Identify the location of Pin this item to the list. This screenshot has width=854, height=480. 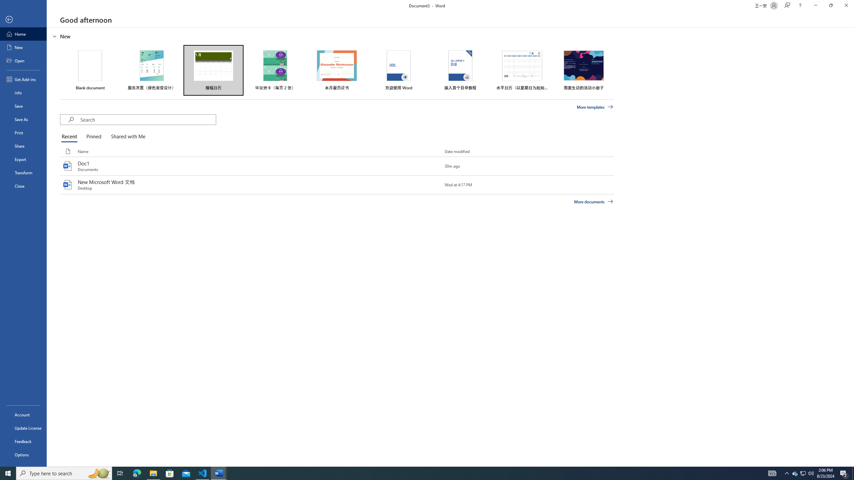
(434, 184).